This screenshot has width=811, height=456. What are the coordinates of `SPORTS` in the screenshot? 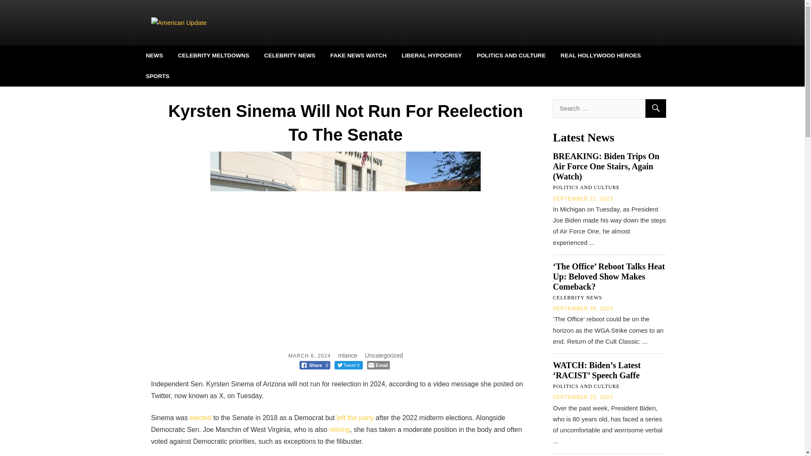 It's located at (158, 76).